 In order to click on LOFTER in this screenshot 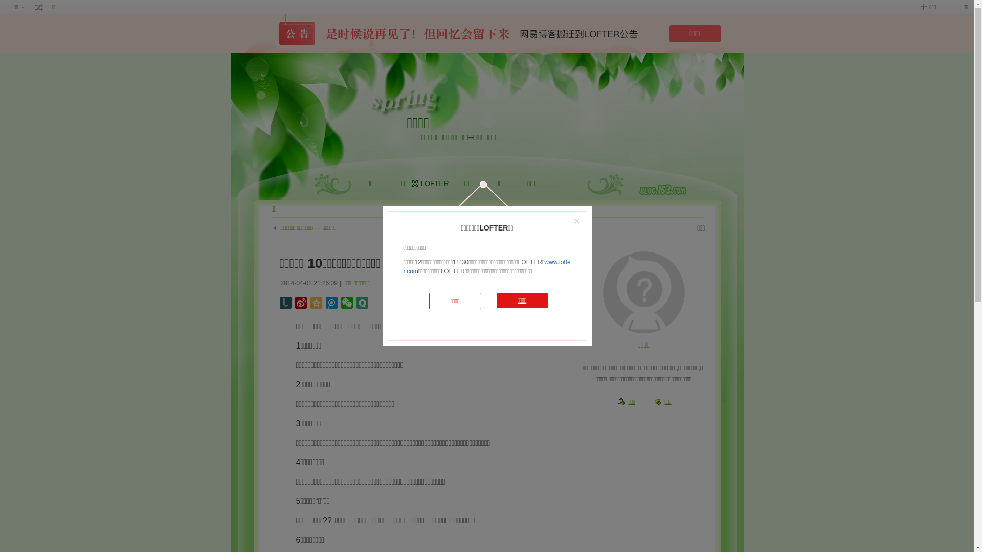, I will do `click(435, 183)`.